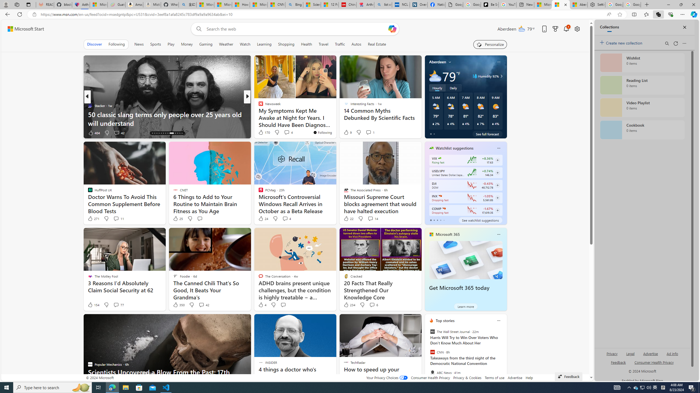 This screenshot has width=700, height=393. I want to click on View comments 4 Comment, so click(285, 218).